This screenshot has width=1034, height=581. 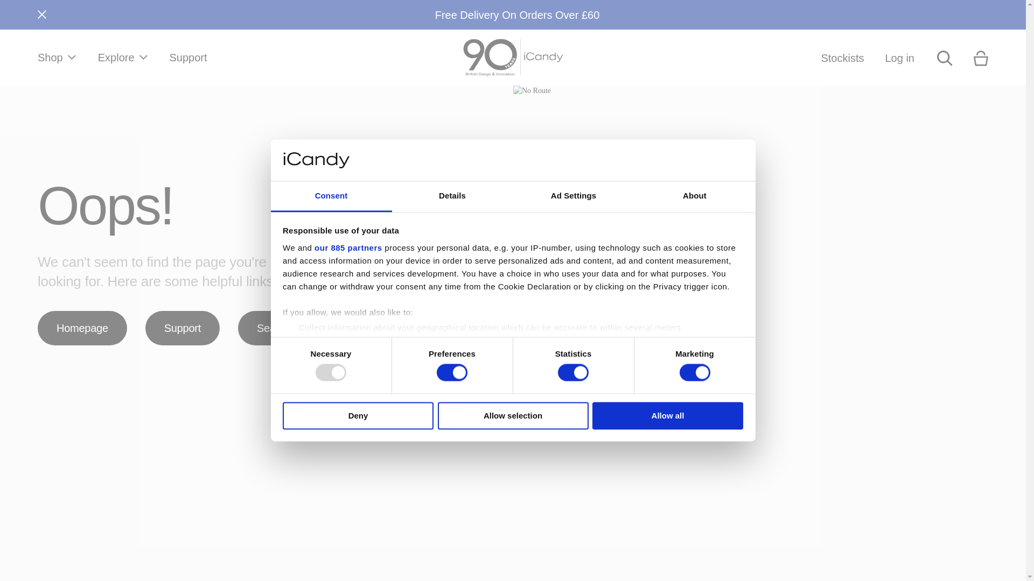 What do you see at coordinates (348, 247) in the screenshot?
I see `our 885 partners` at bounding box center [348, 247].